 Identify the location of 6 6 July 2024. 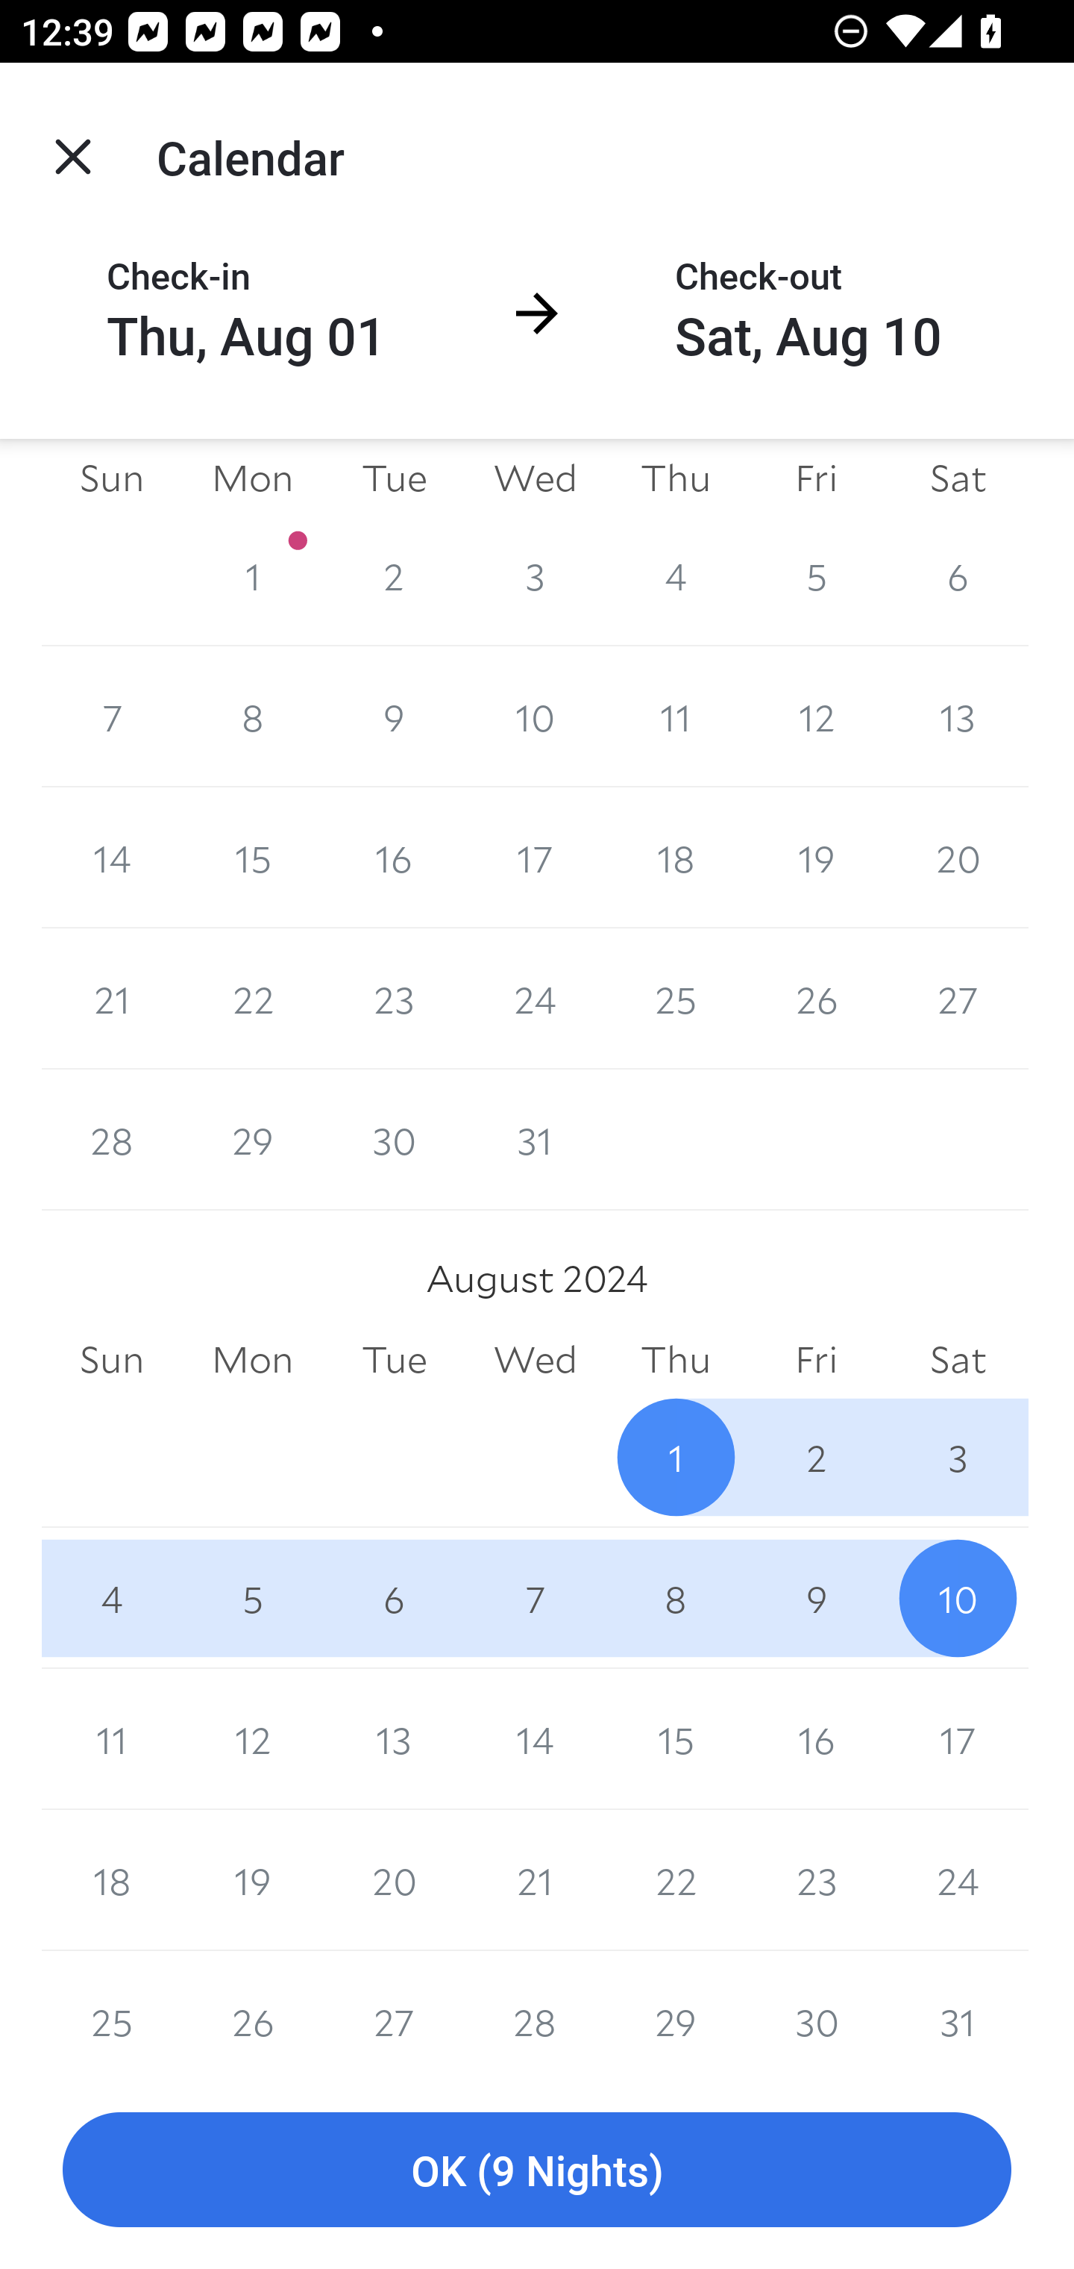
(958, 576).